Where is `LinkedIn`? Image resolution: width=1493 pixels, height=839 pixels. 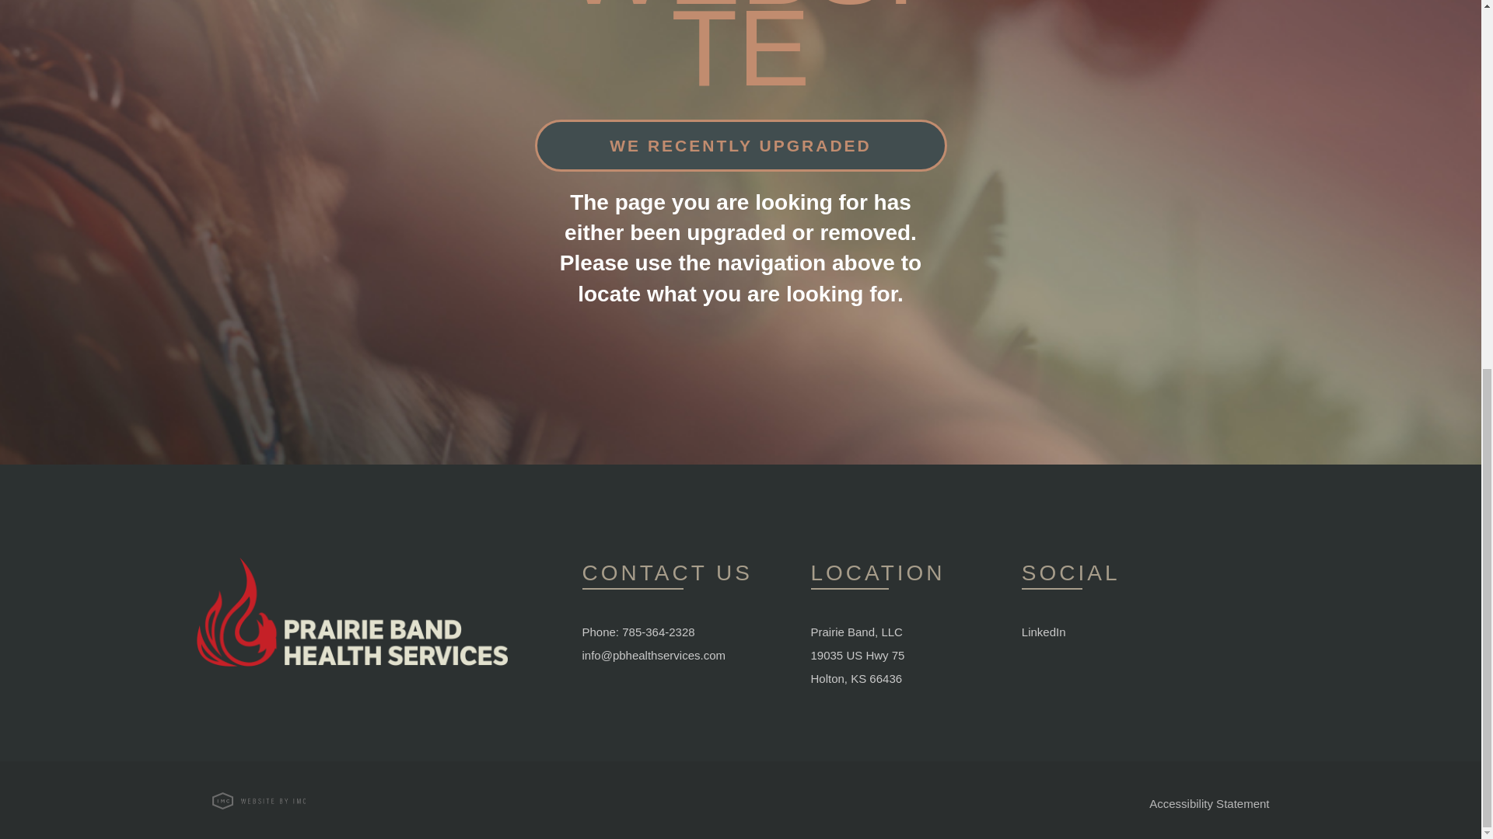
LinkedIn is located at coordinates (1044, 631).